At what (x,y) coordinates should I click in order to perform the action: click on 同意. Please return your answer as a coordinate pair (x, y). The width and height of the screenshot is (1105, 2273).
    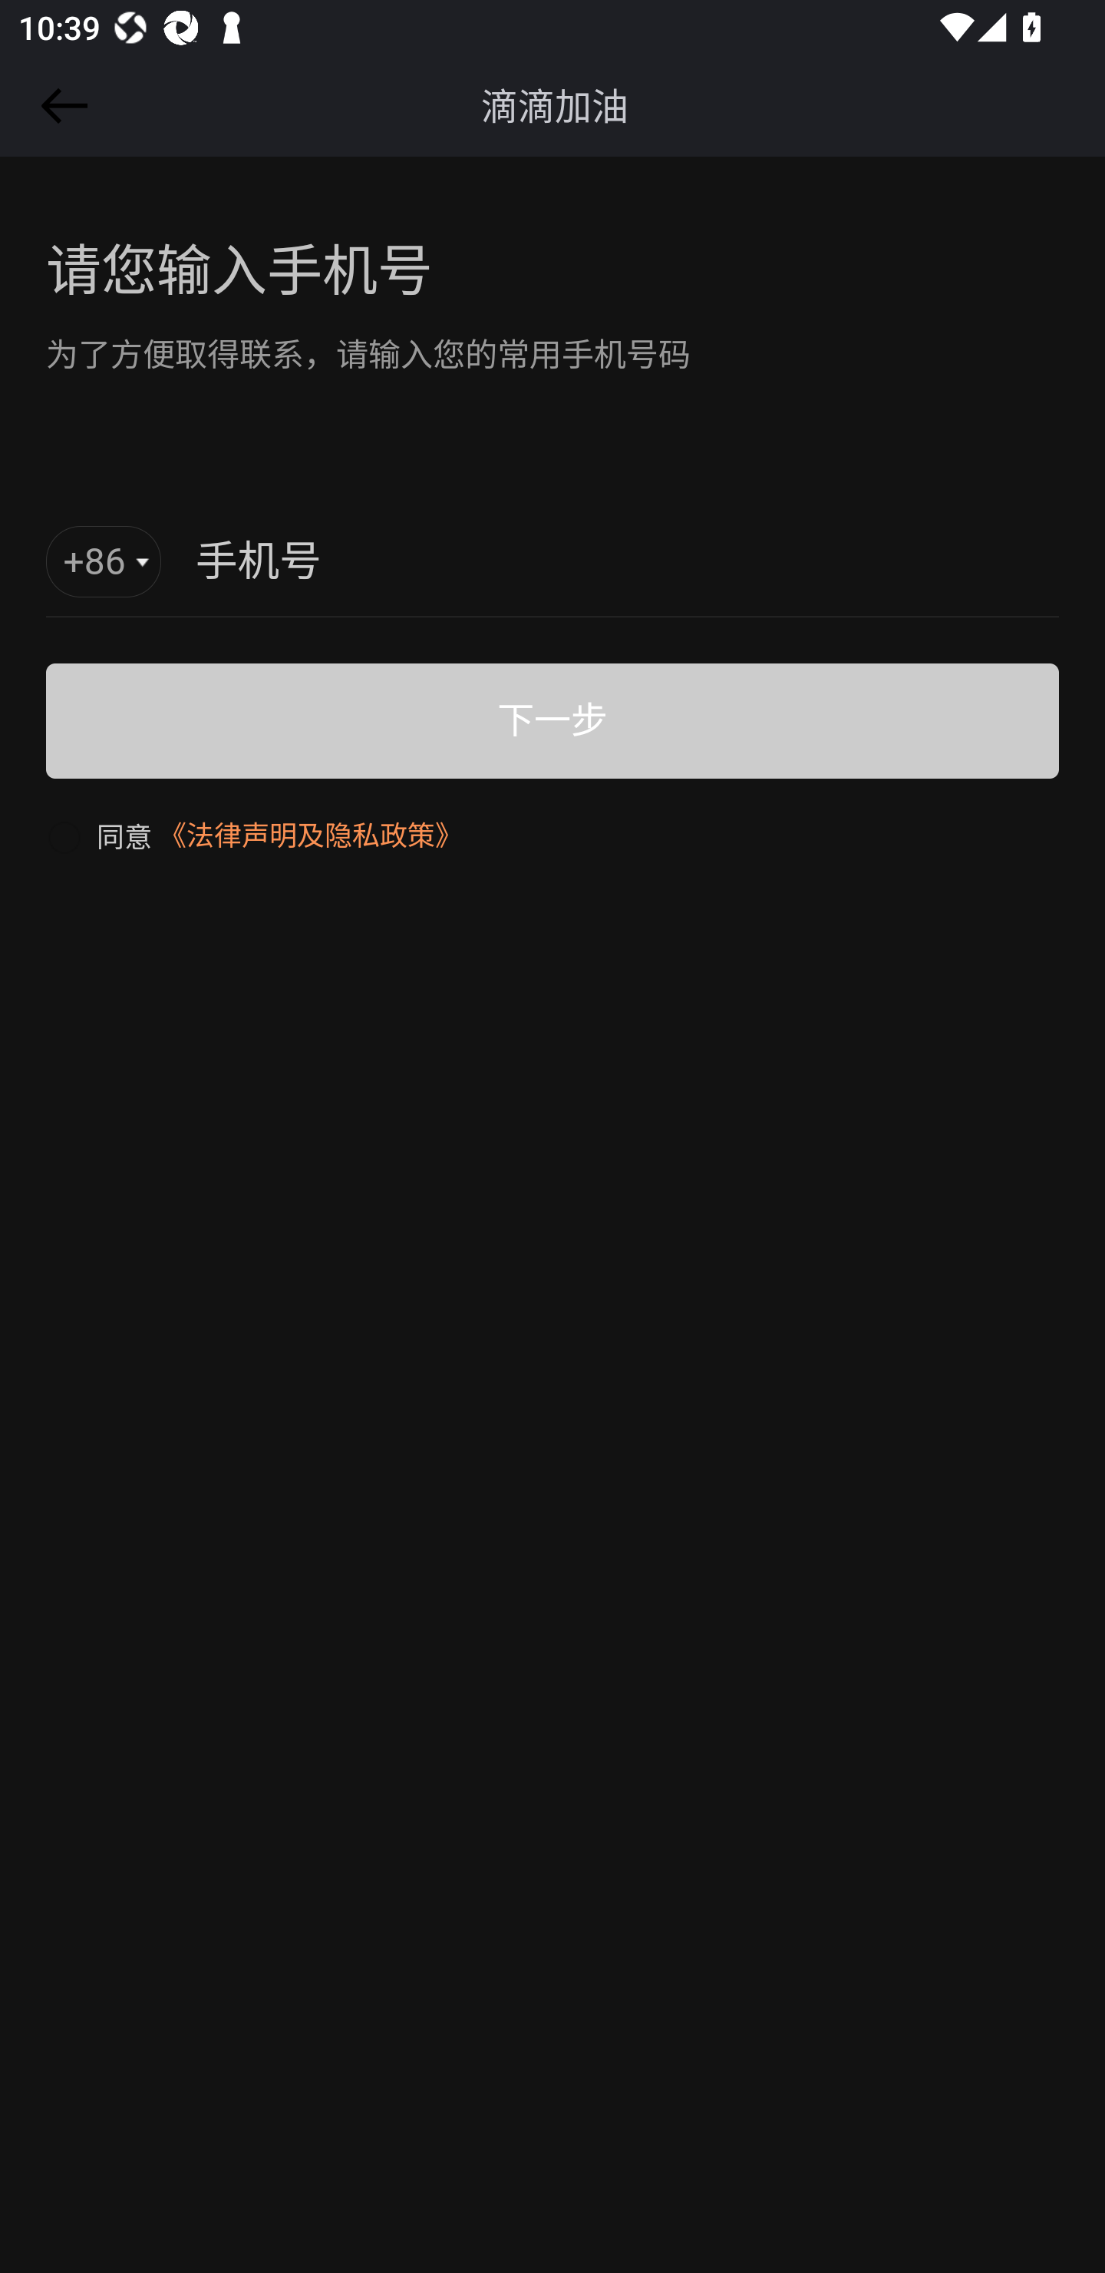
    Looking at the image, I should click on (99, 835).